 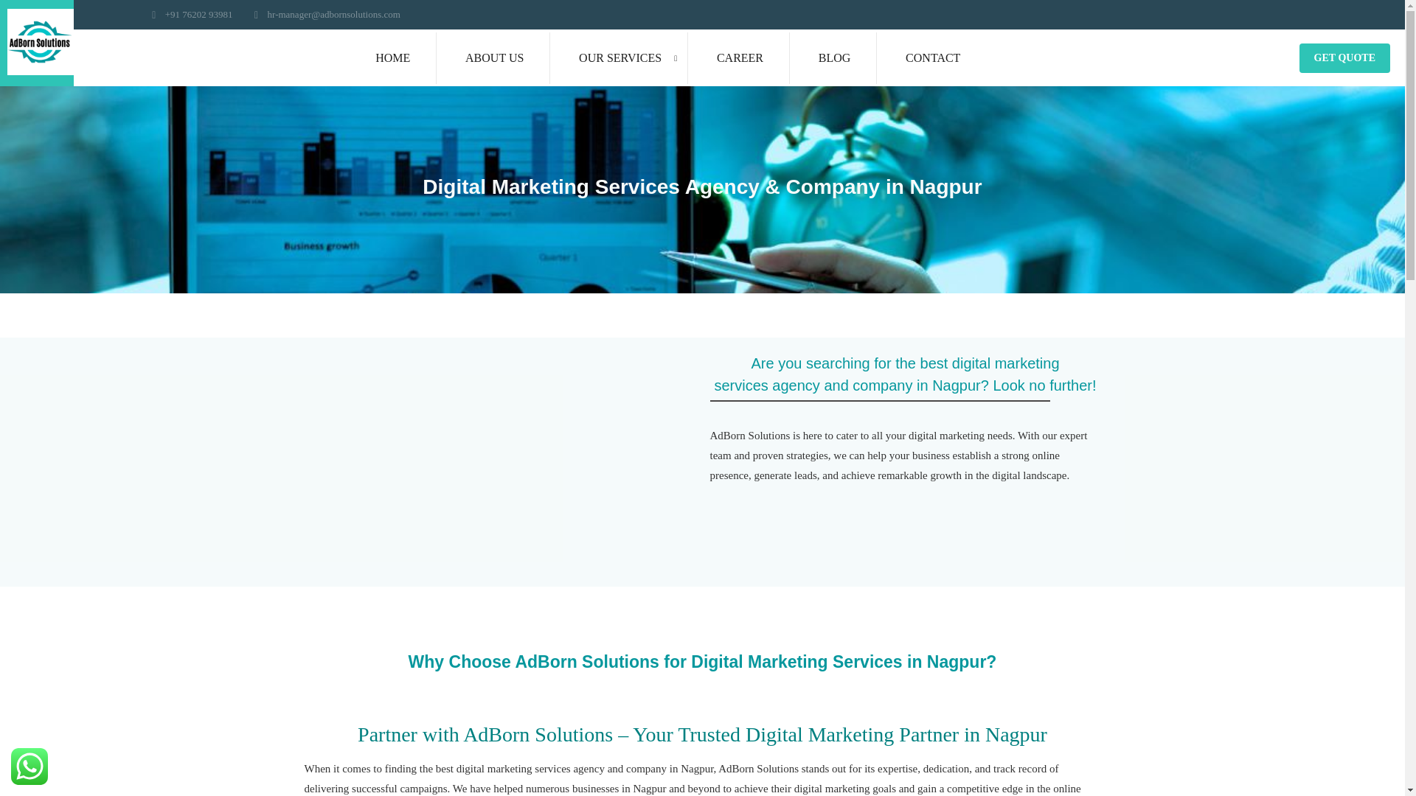 I want to click on HOME, so click(x=392, y=58).